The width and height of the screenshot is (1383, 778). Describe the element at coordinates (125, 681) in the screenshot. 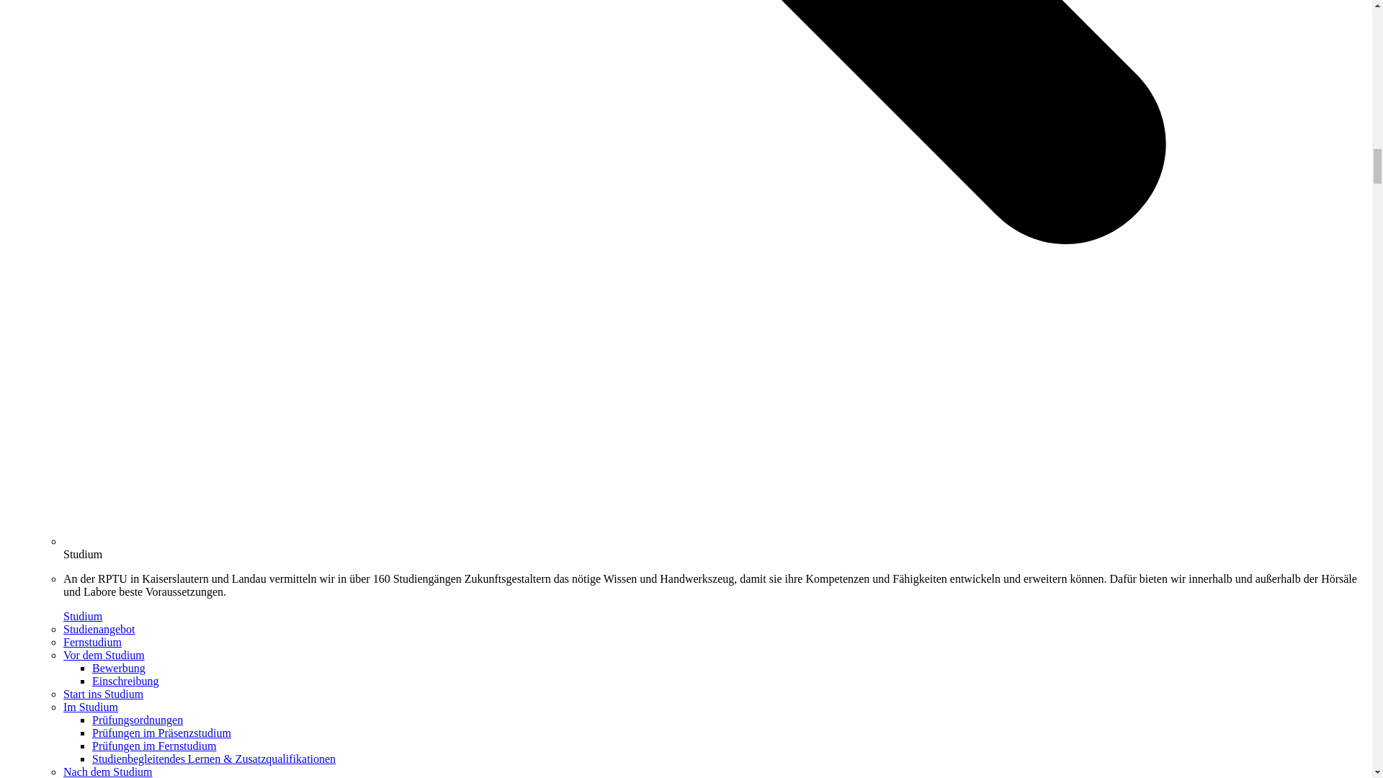

I see `Einschreibung` at that location.